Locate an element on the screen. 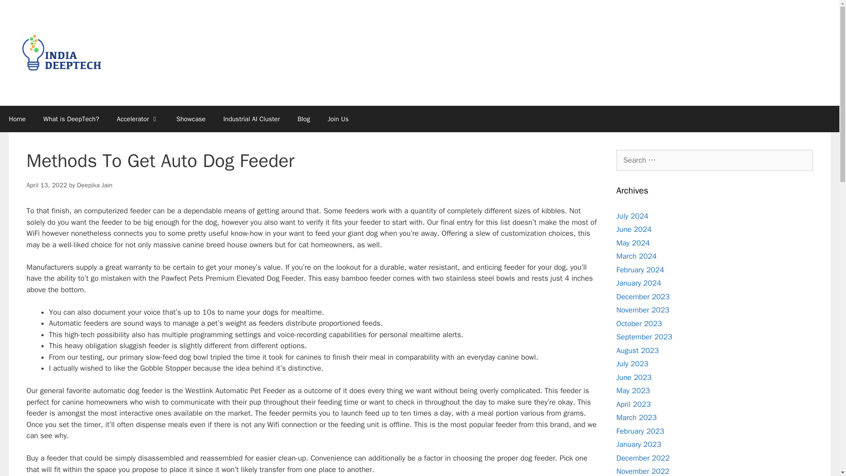 This screenshot has width=846, height=476. Join Us is located at coordinates (338, 119).